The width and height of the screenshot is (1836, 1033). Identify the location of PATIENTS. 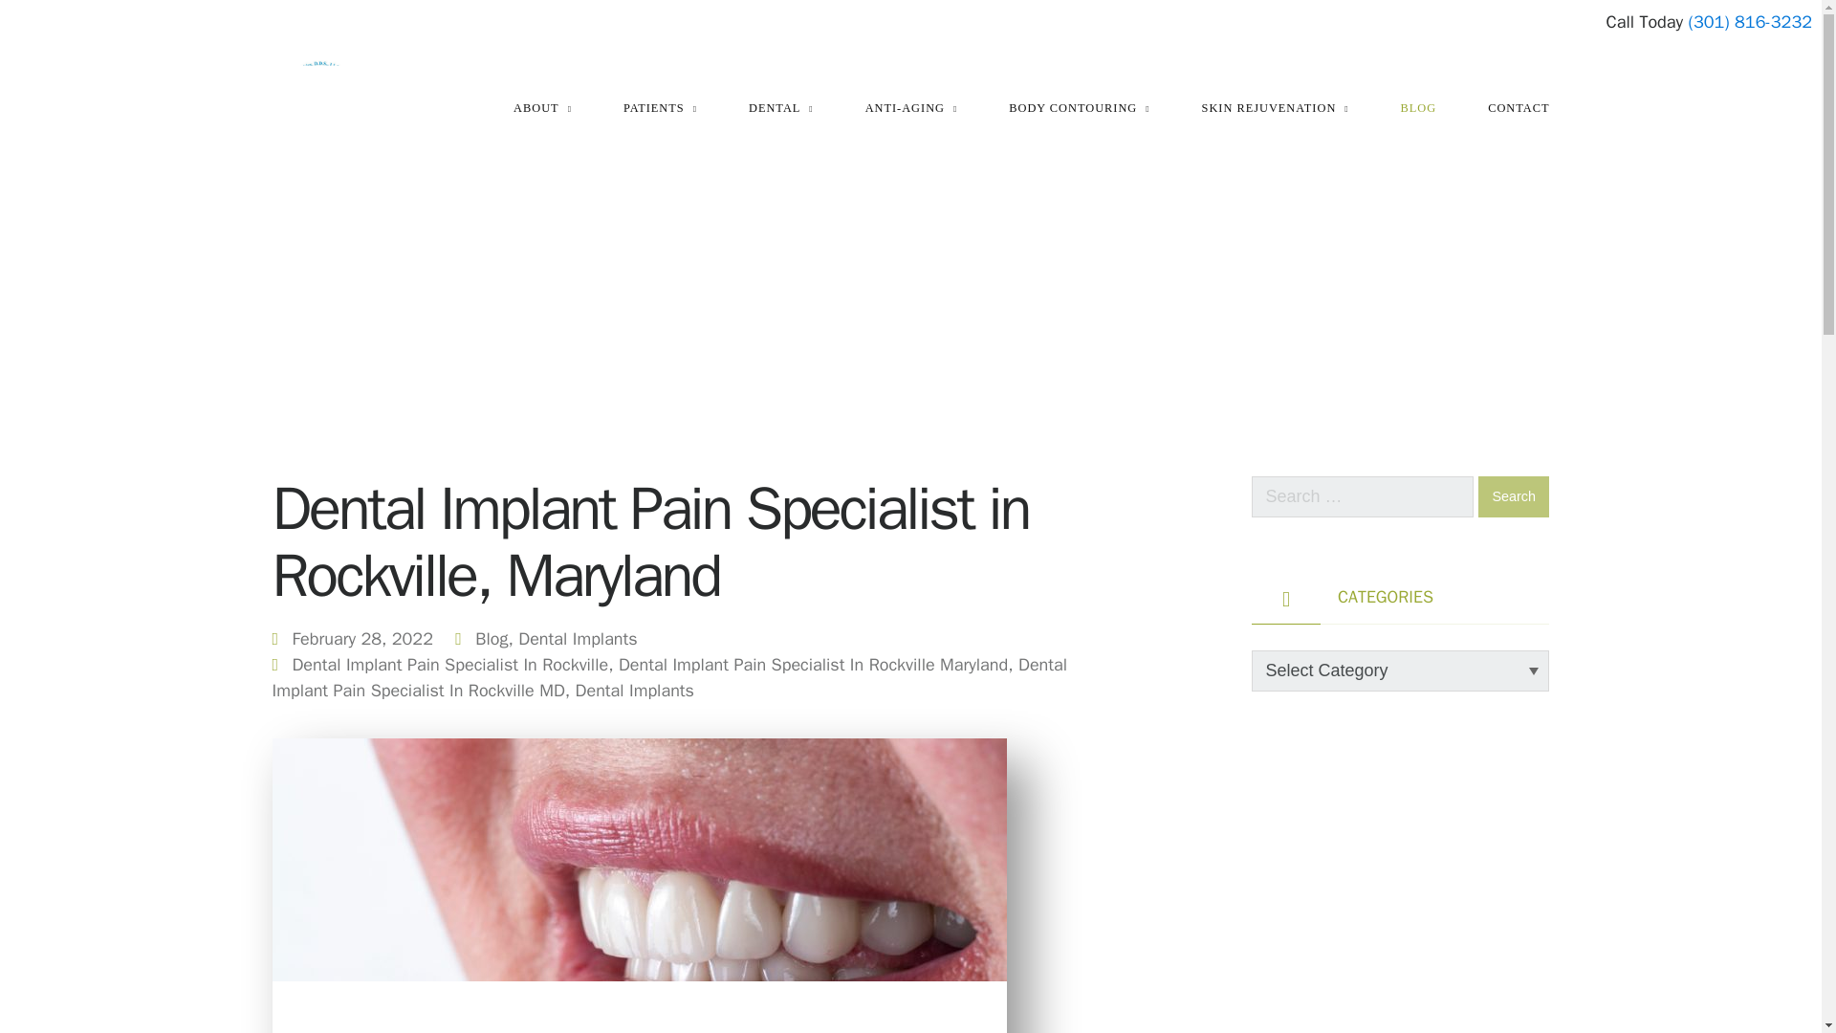
(660, 108).